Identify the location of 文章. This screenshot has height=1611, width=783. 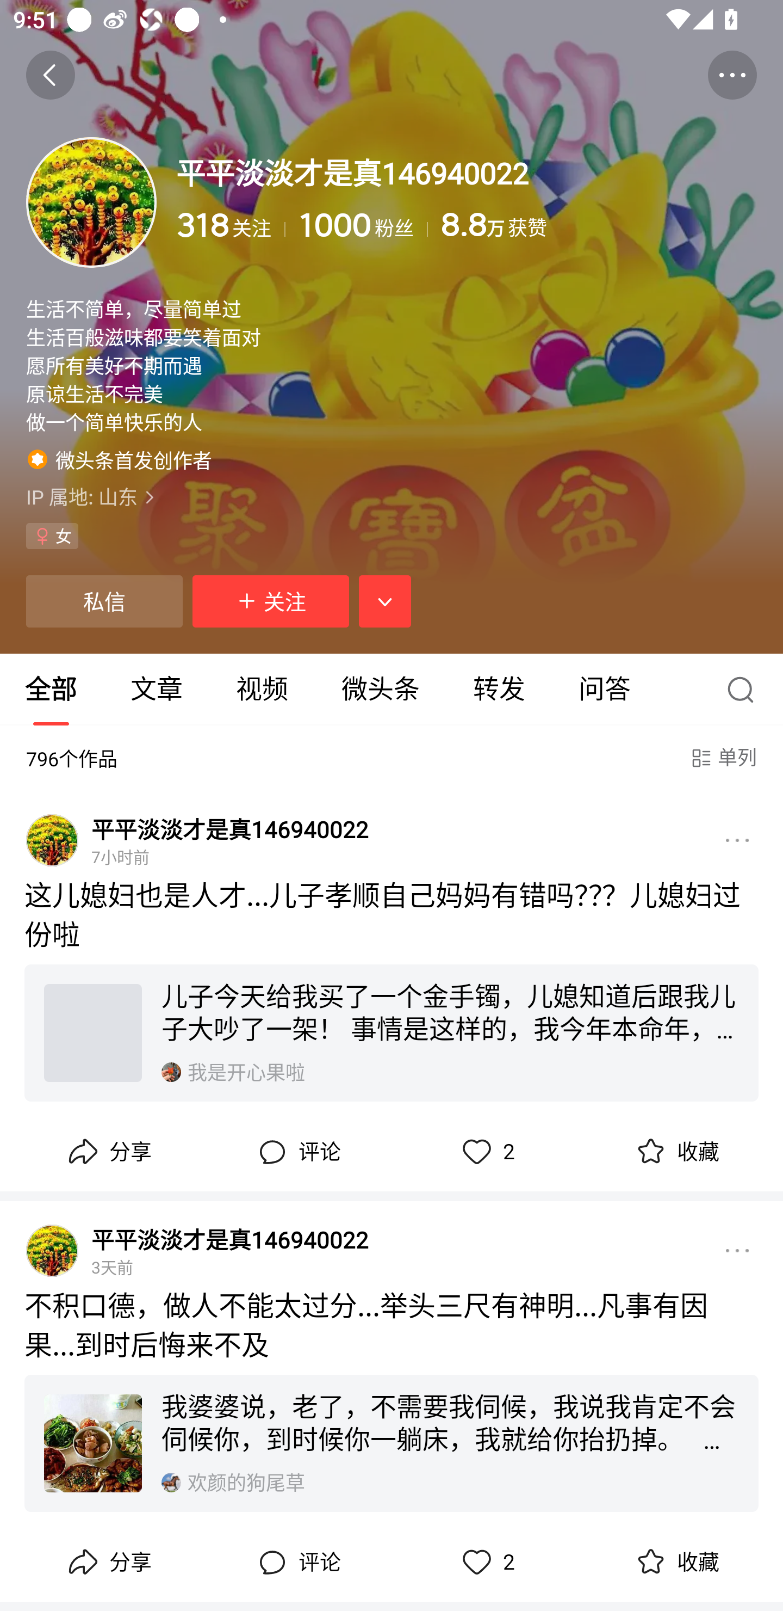
(157, 689).